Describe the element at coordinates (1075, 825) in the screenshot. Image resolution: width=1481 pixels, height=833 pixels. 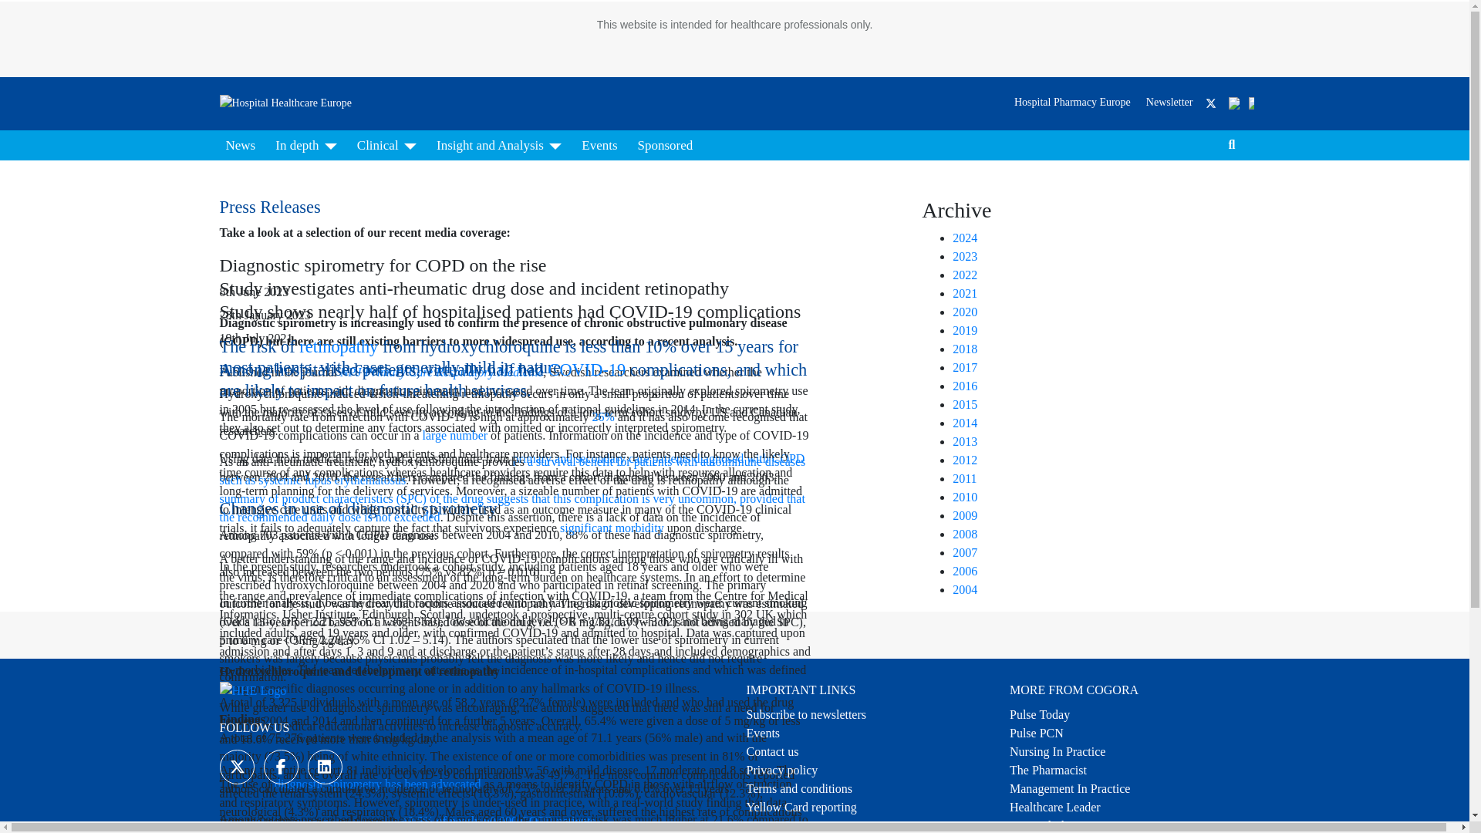
I see `Hospital Pharmacy Europe` at that location.